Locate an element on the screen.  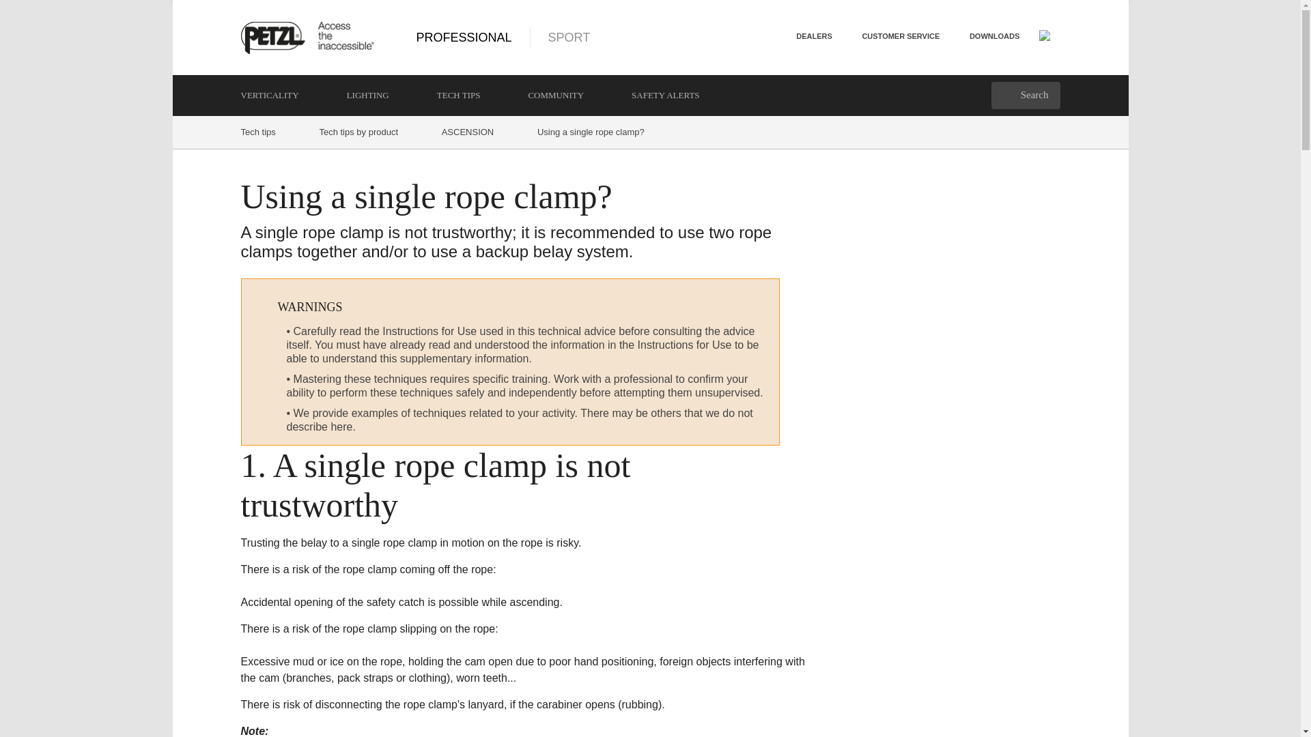
DEALERS is located at coordinates (814, 35).